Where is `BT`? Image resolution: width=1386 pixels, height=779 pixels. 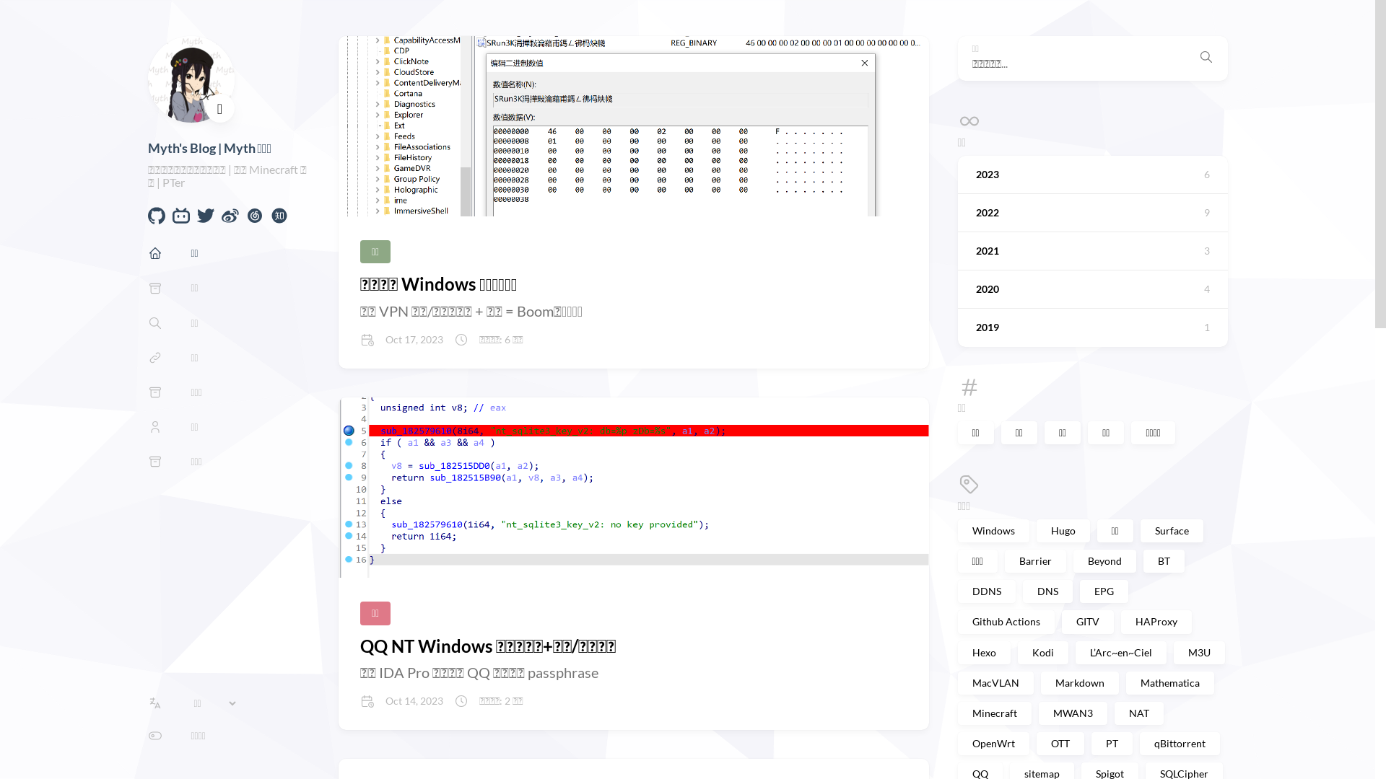 BT is located at coordinates (1164, 561).